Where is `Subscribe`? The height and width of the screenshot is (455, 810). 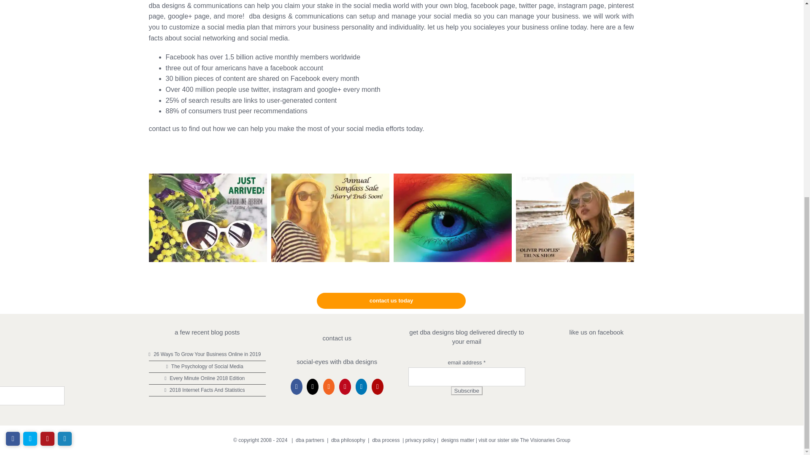
Subscribe is located at coordinates (467, 391).